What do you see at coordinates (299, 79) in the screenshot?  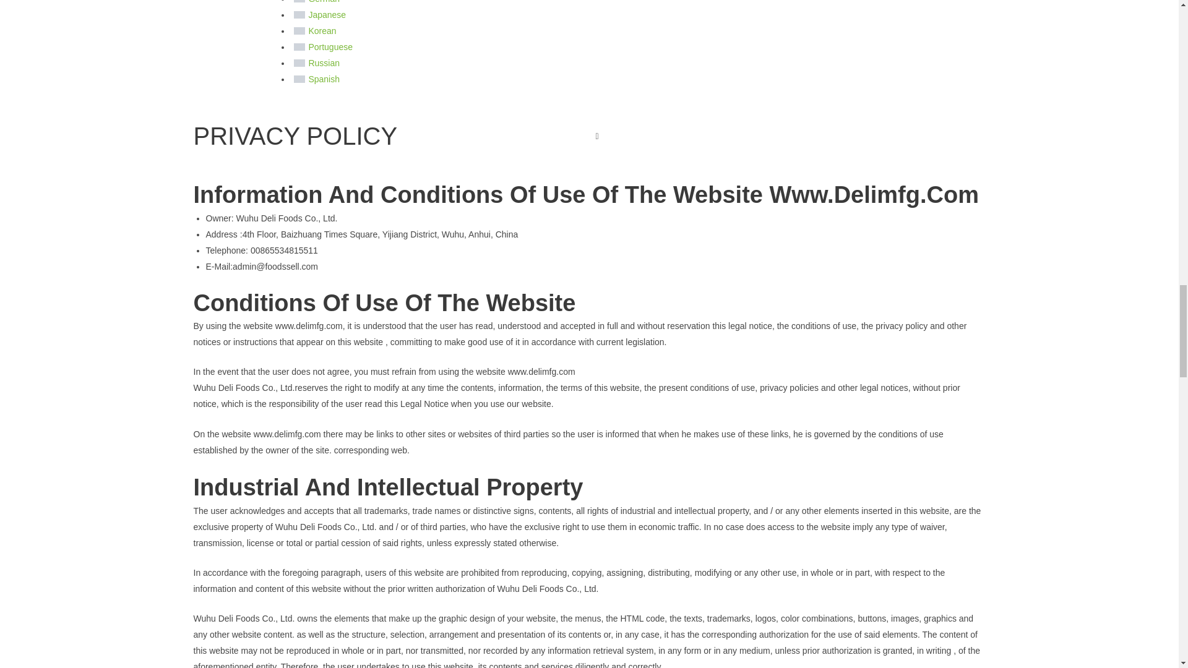 I see `Spanish` at bounding box center [299, 79].